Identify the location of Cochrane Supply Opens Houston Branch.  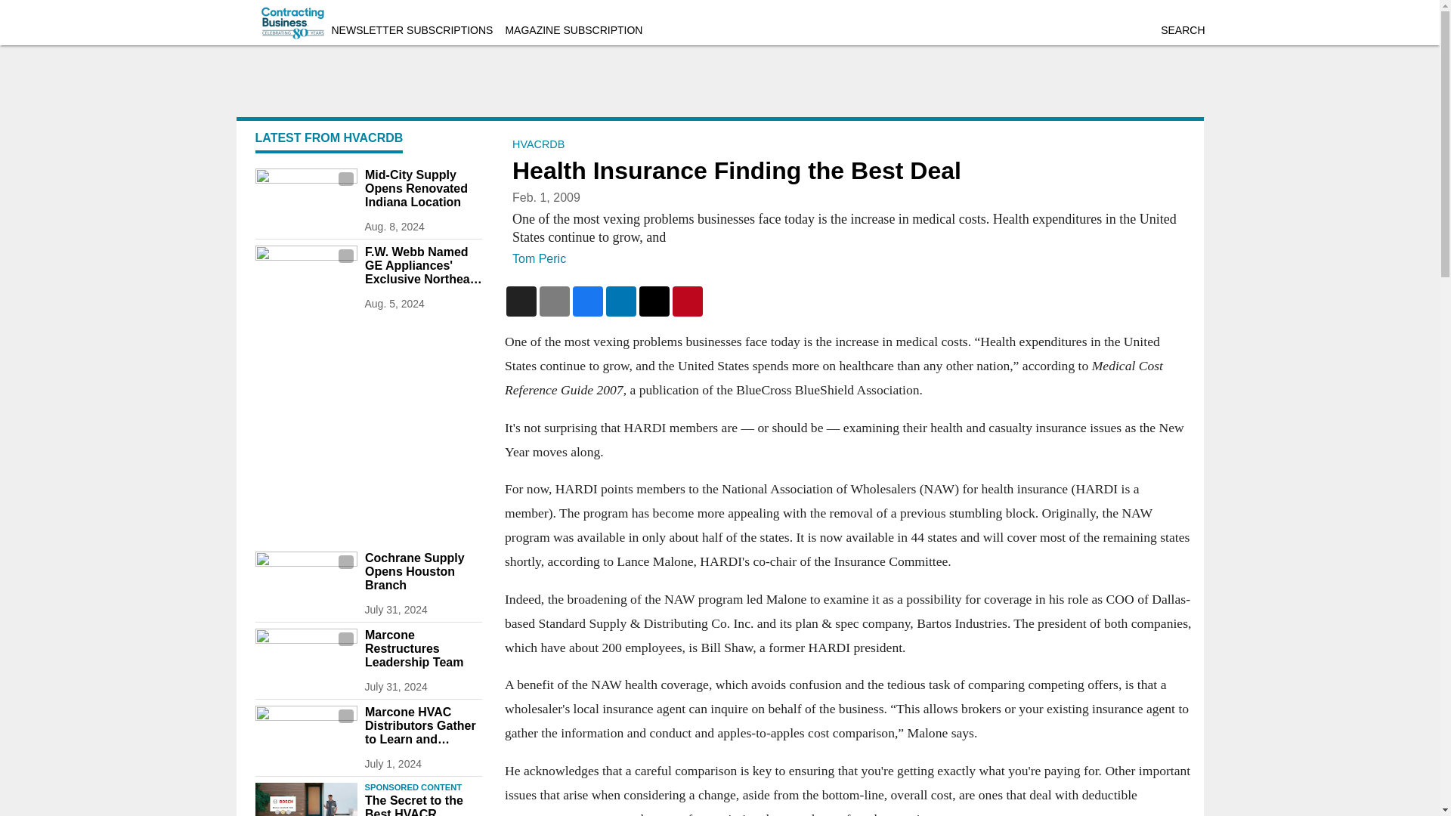
(422, 572).